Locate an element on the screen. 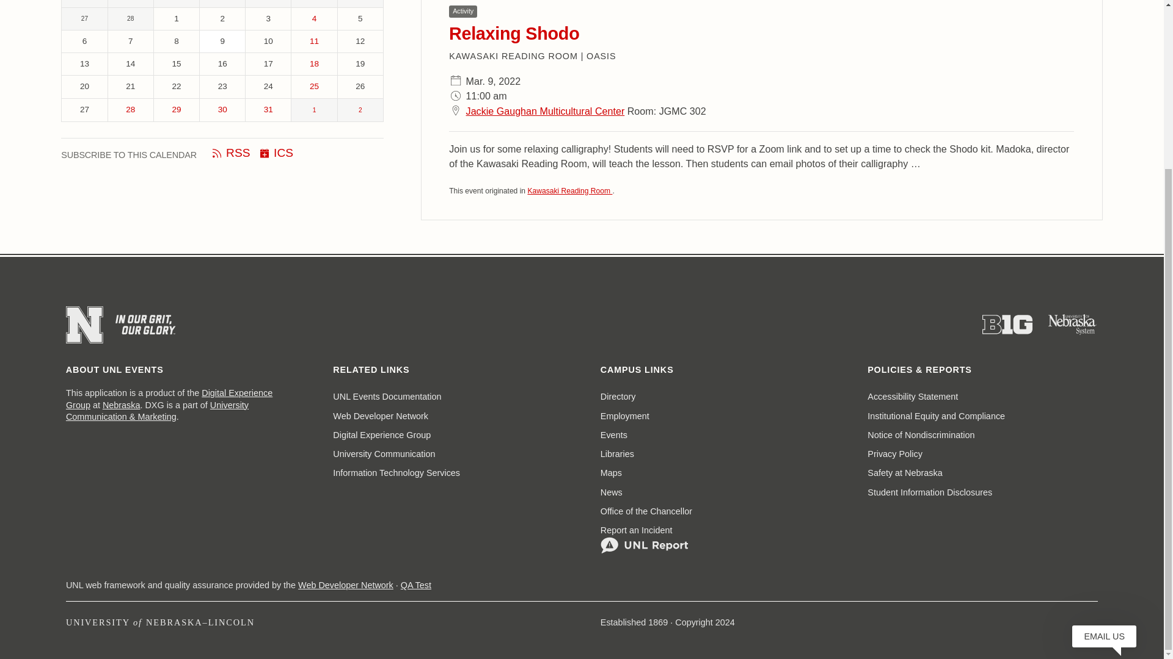 The height and width of the screenshot is (659, 1173). 11 is located at coordinates (314, 41).